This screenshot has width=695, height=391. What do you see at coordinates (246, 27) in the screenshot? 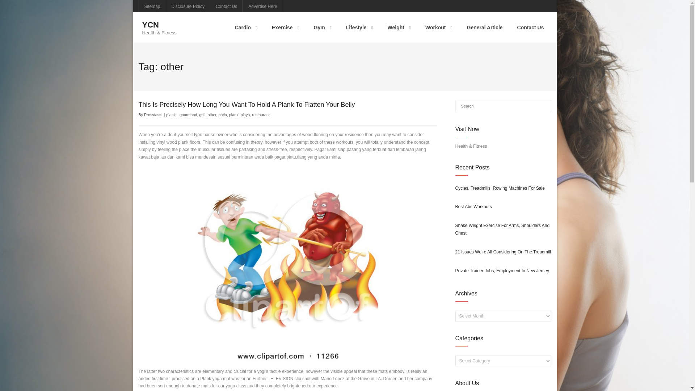
I see `Cardio` at bounding box center [246, 27].